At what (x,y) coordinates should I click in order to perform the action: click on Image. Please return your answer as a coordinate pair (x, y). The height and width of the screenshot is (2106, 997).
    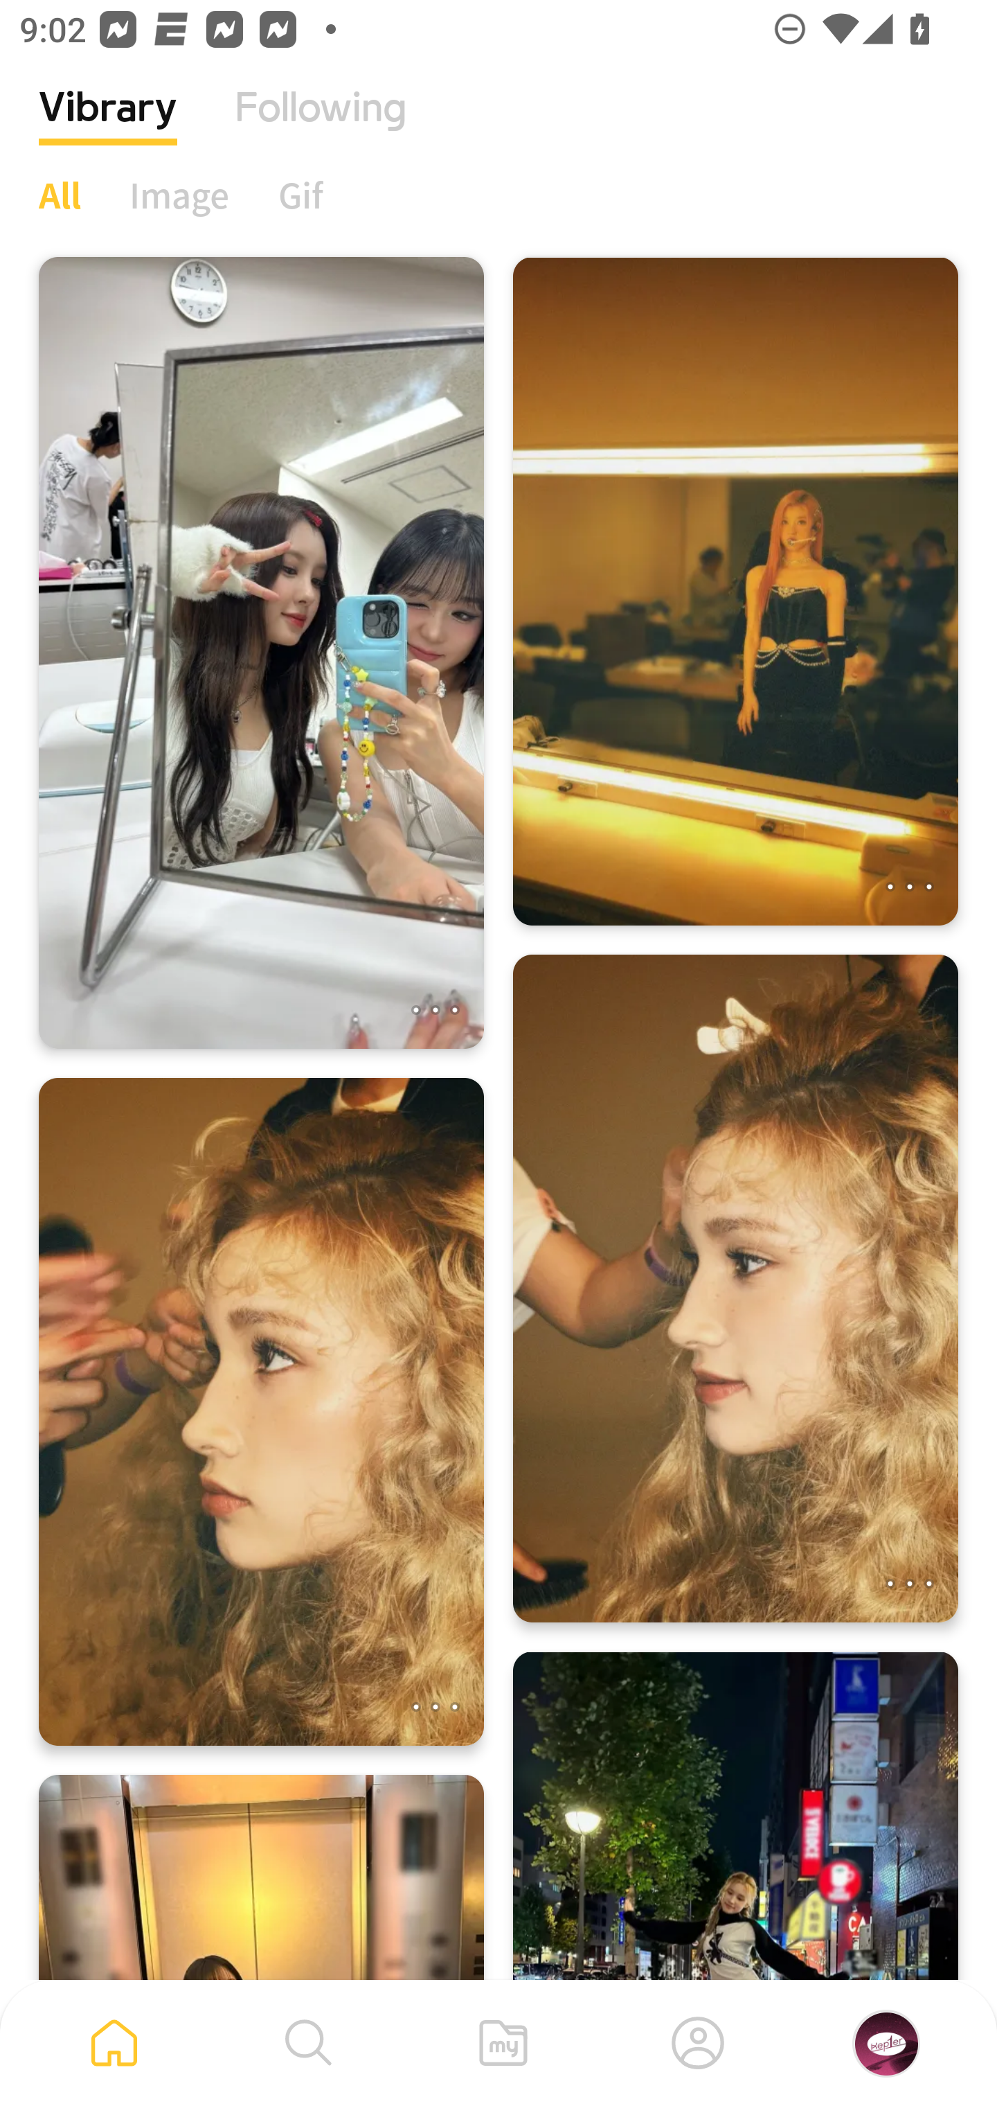
    Looking at the image, I should click on (180, 195).